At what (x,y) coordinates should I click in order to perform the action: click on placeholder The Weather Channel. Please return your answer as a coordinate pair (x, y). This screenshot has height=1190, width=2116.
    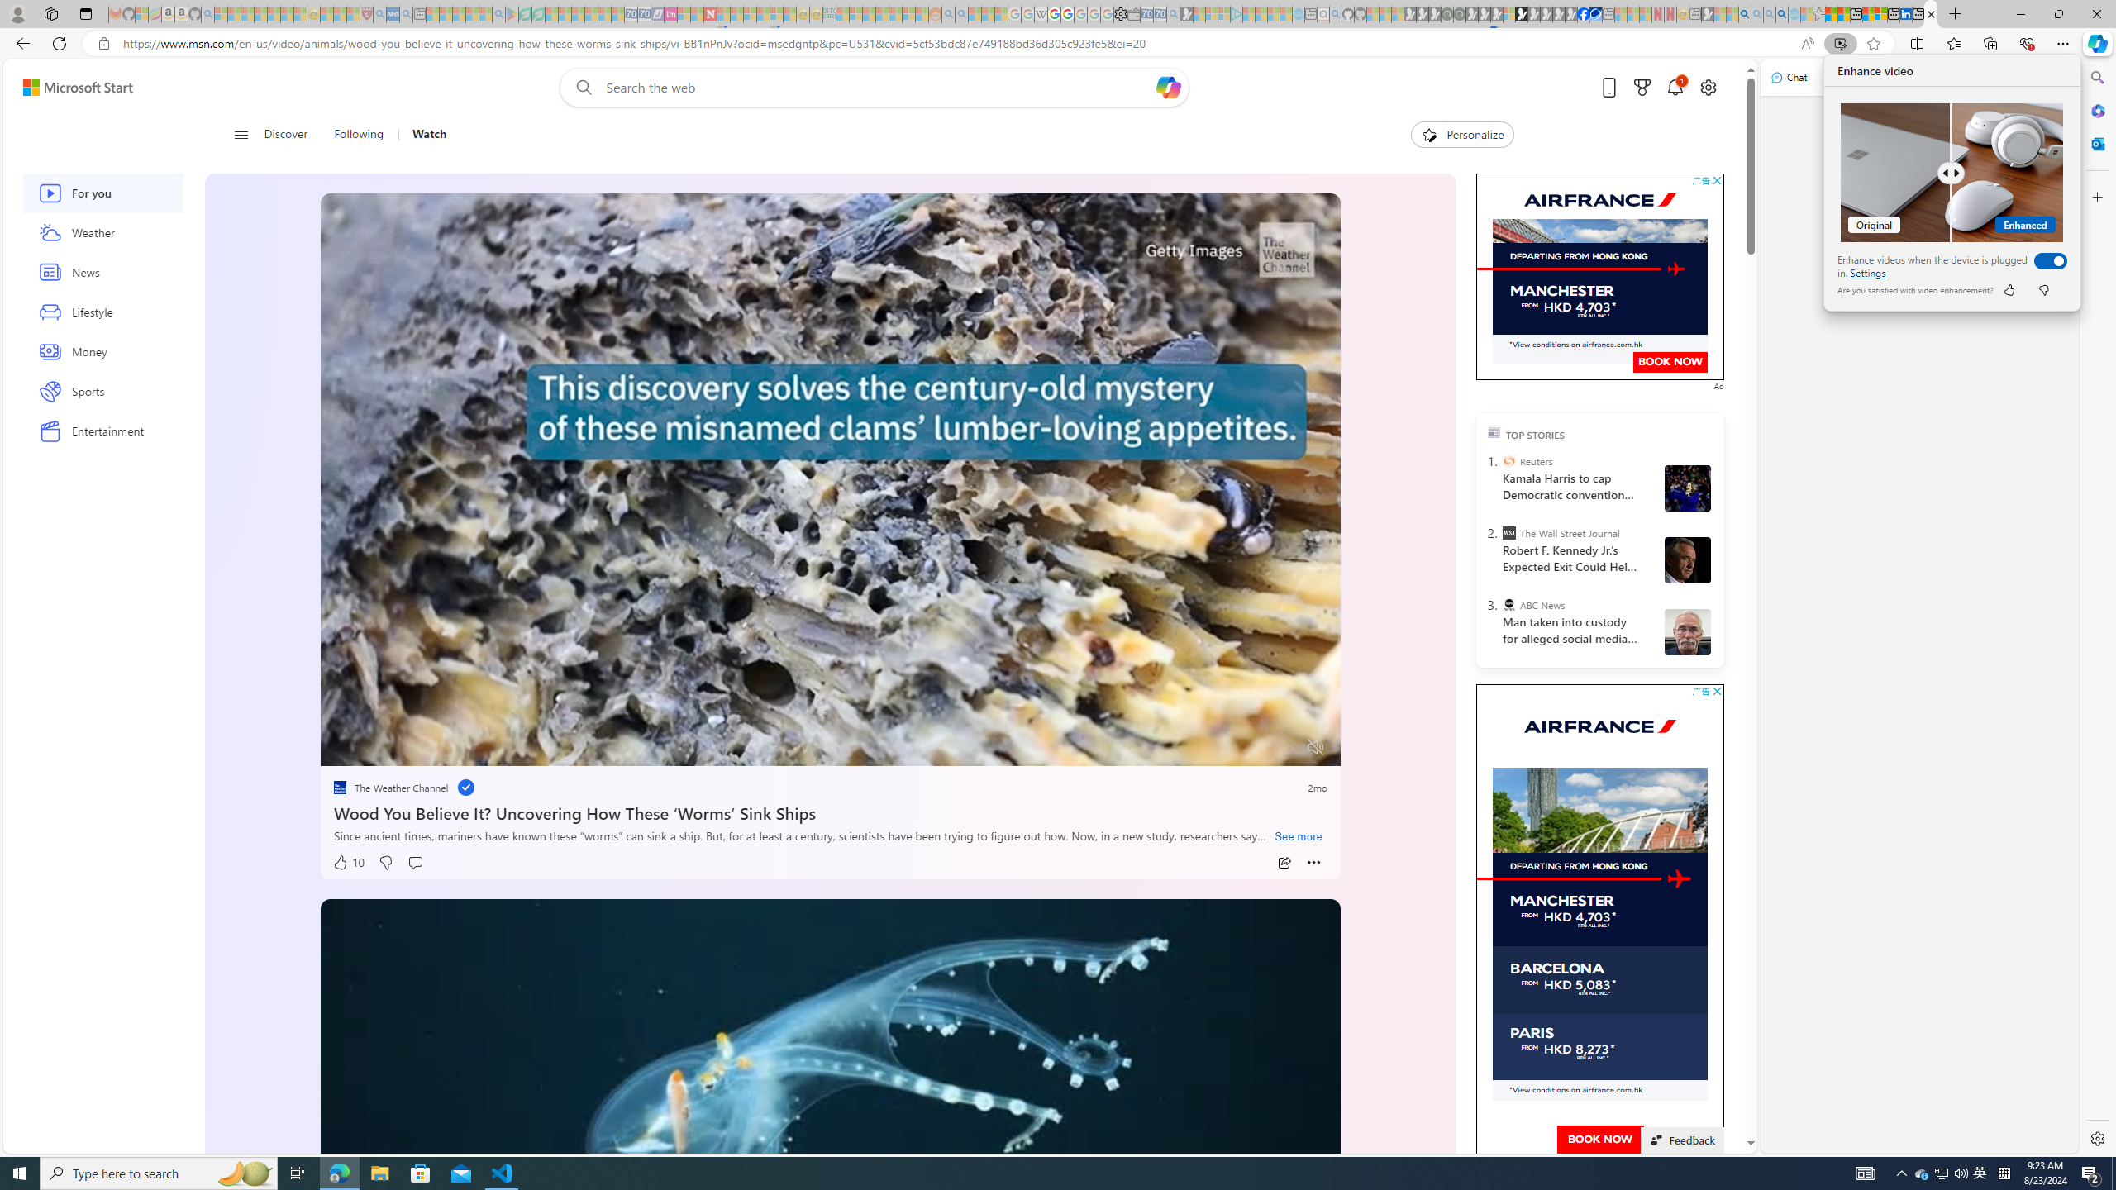
    Looking at the image, I should click on (391, 787).